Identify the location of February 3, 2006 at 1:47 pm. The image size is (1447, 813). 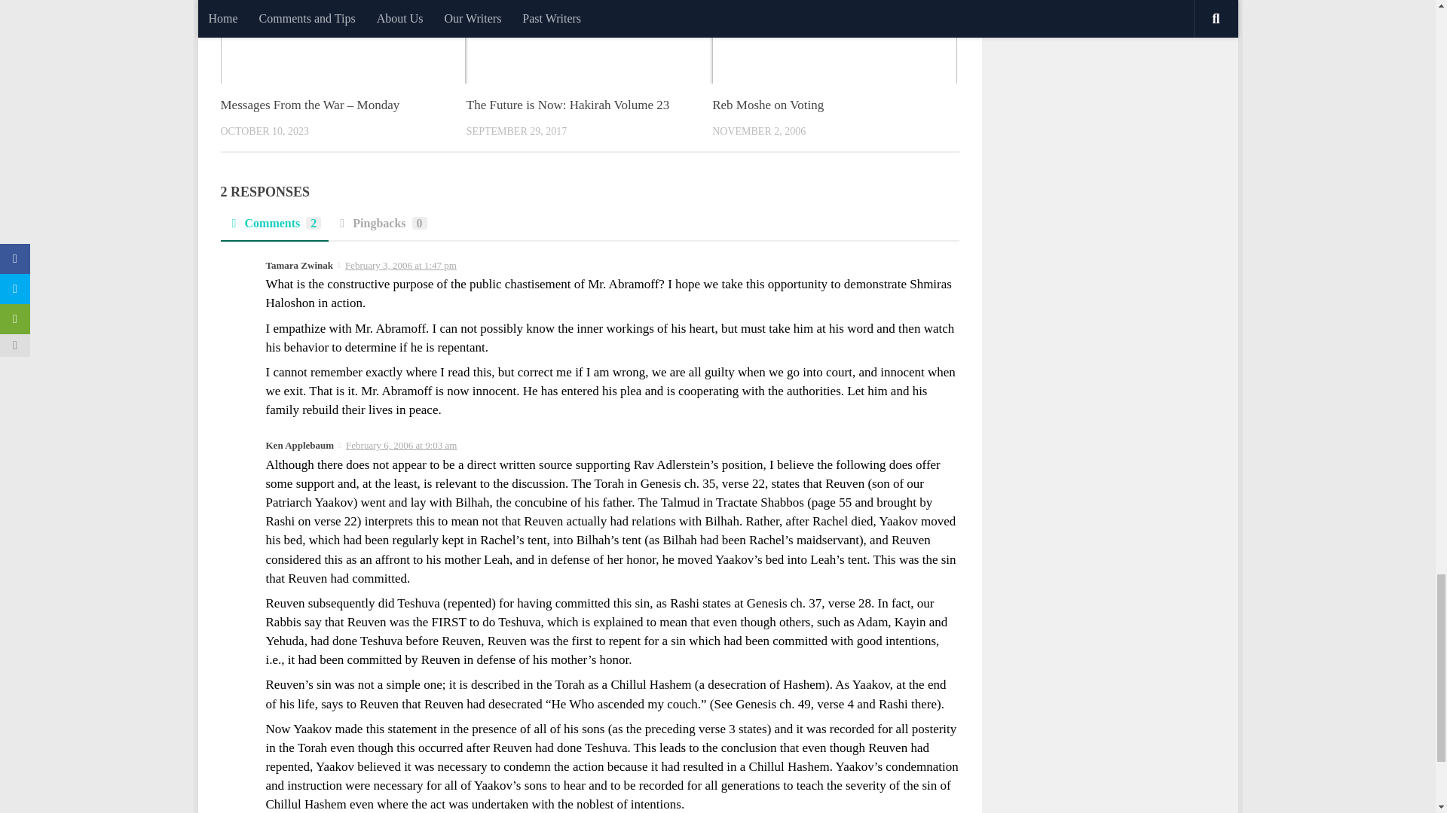
(401, 265).